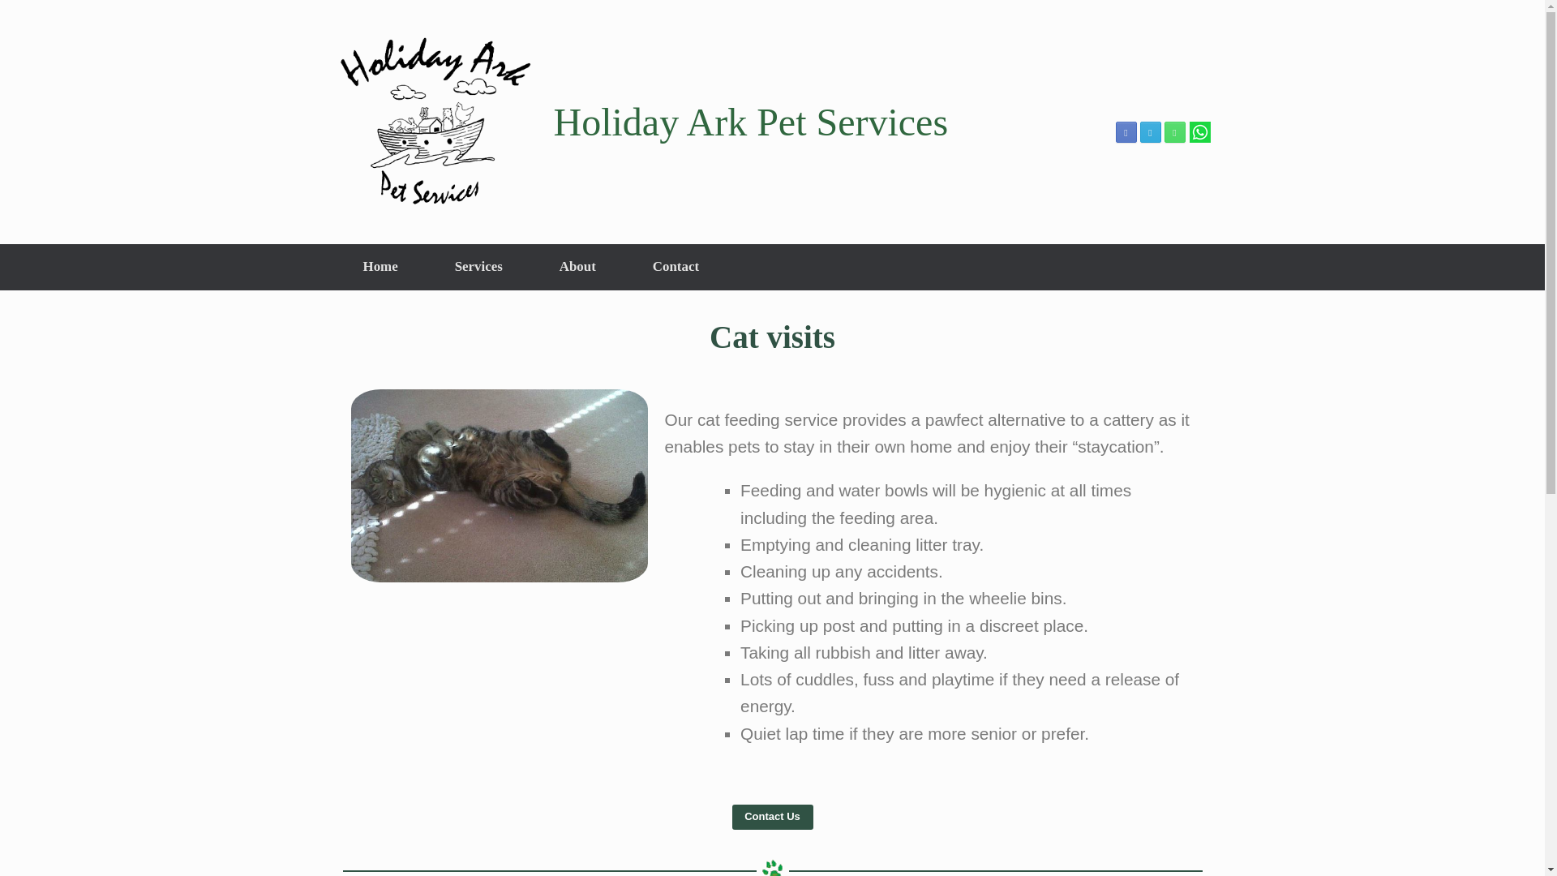 The height and width of the screenshot is (876, 1557). Describe the element at coordinates (1150, 132) in the screenshot. I see `Holiday Ark Pet Services Email` at that location.